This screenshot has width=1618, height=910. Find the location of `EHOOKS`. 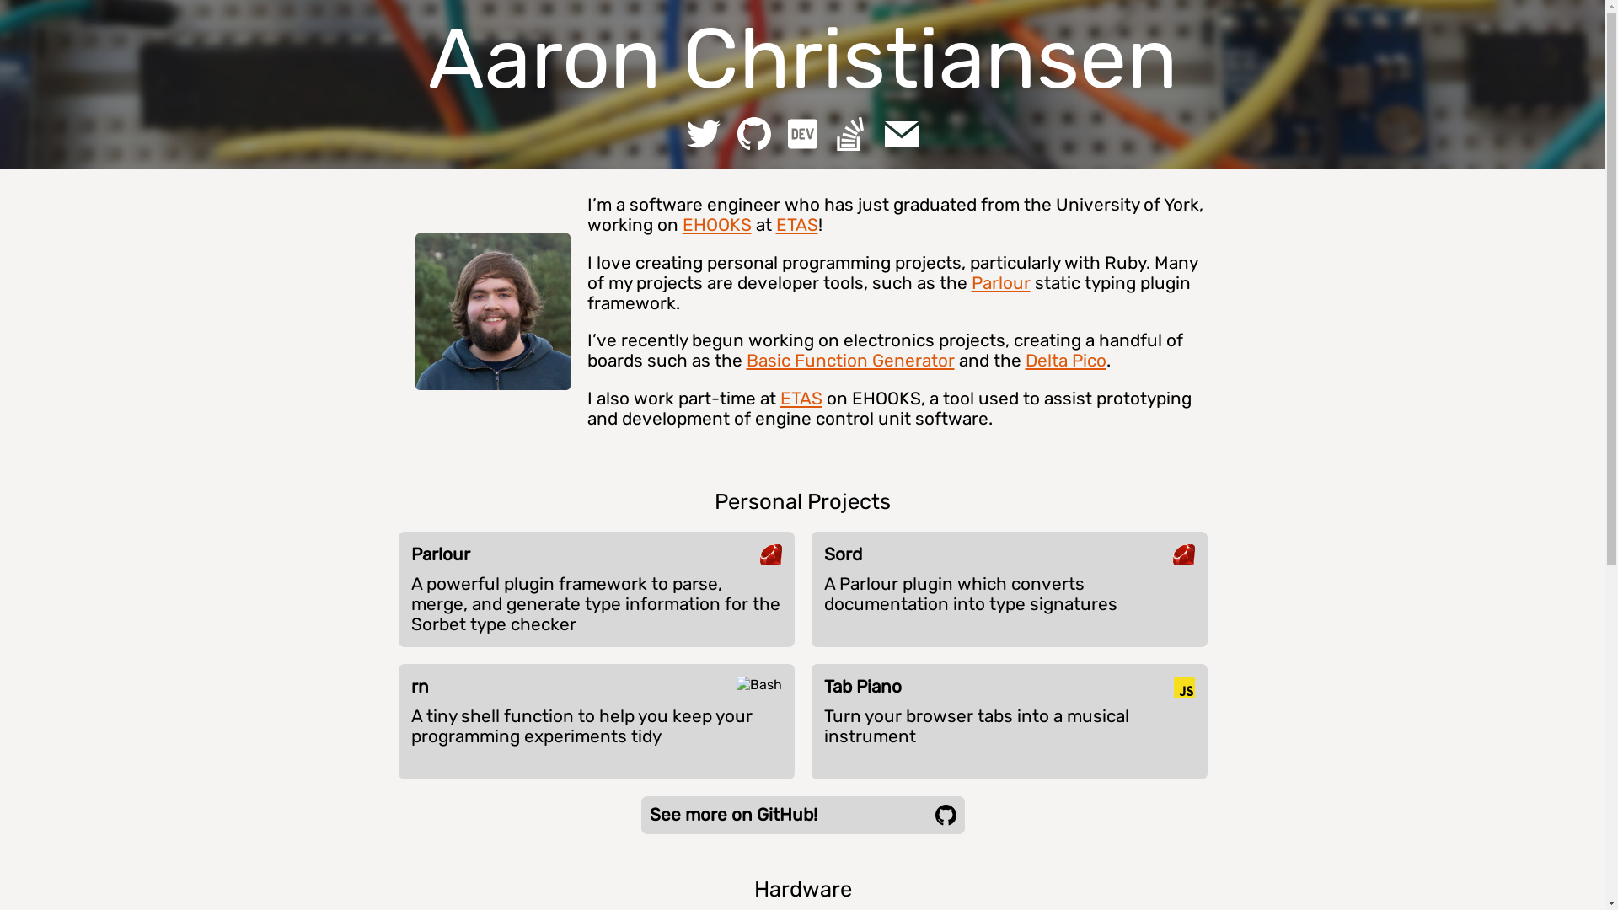

EHOOKS is located at coordinates (717, 225).